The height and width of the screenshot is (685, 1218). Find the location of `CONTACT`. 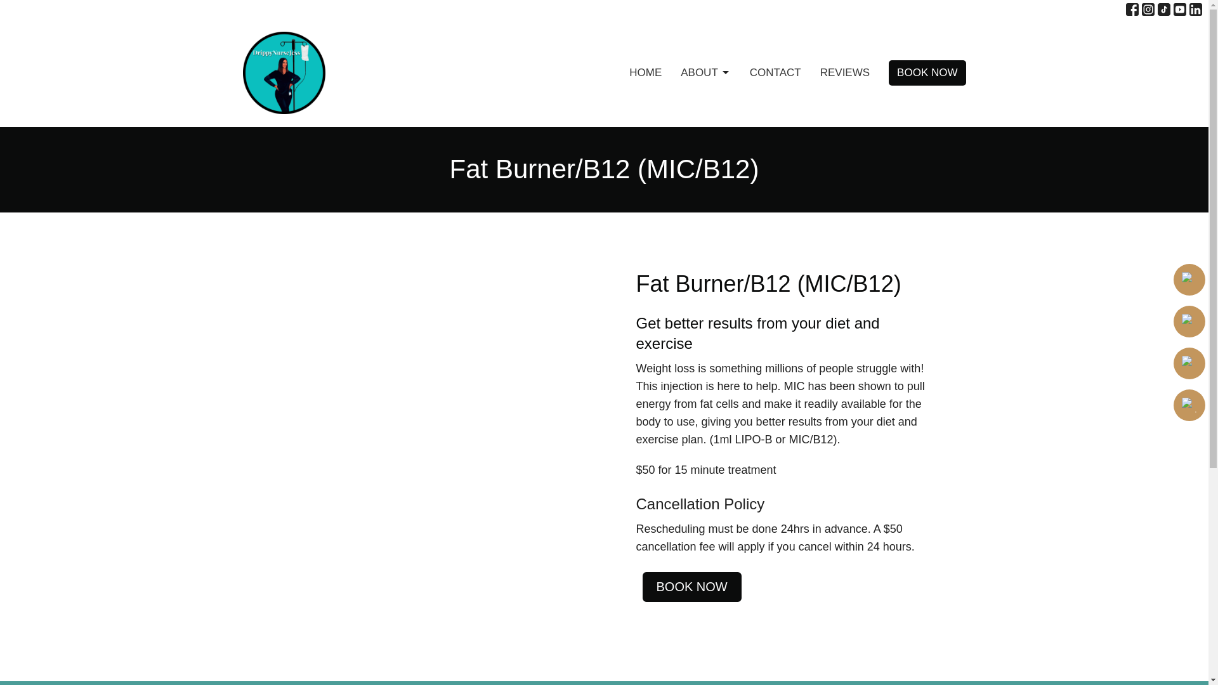

CONTACT is located at coordinates (775, 72).